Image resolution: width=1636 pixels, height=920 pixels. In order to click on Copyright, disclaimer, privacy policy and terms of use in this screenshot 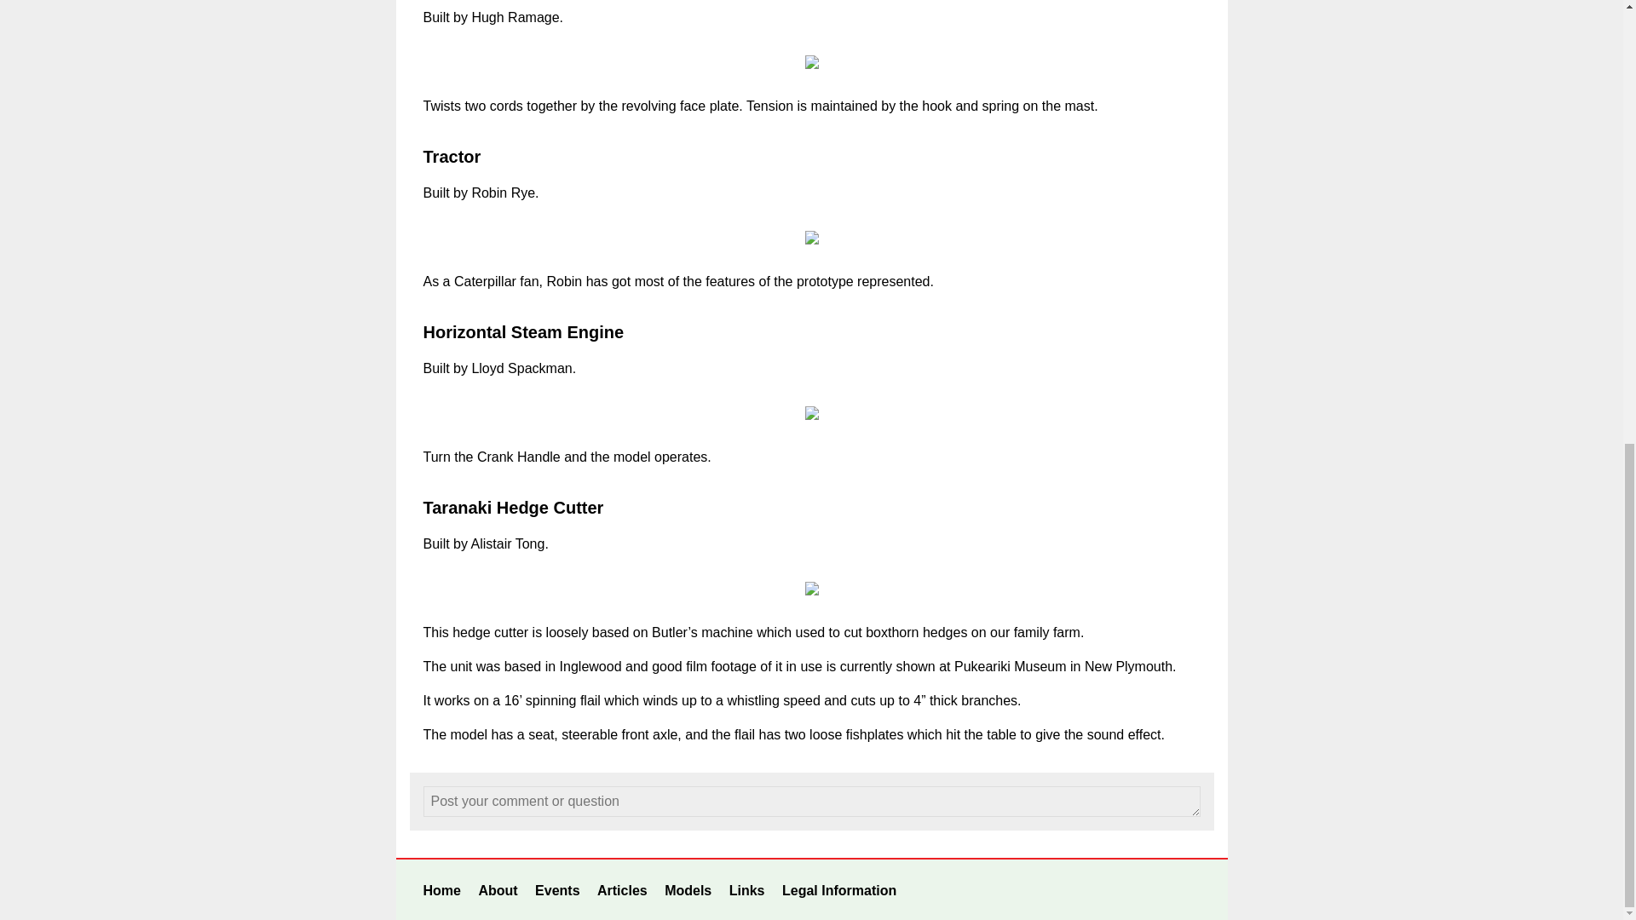, I will do `click(838, 890)`.